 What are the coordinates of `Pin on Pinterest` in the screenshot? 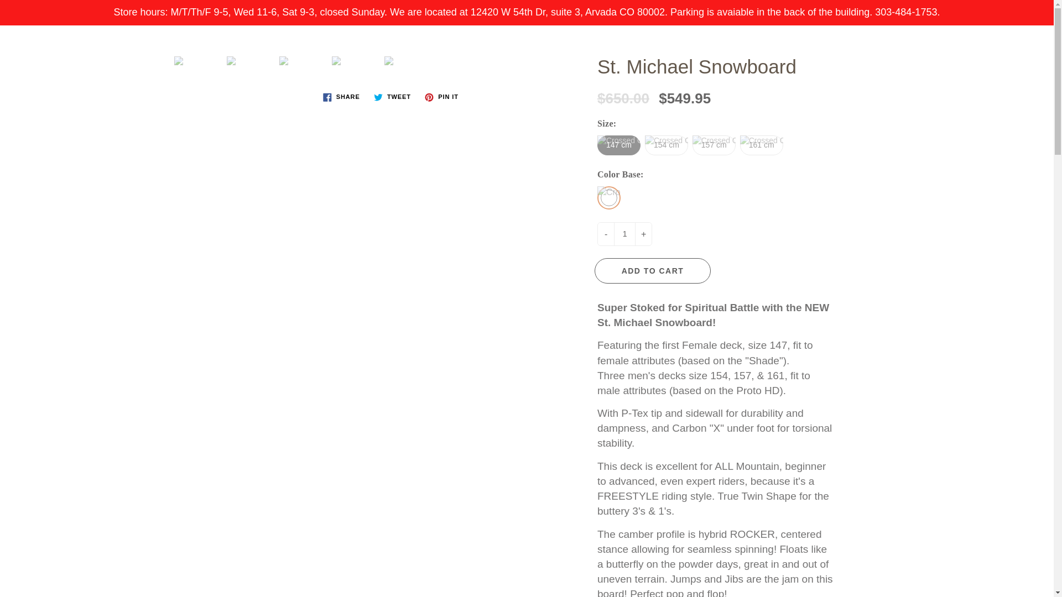 It's located at (441, 97).